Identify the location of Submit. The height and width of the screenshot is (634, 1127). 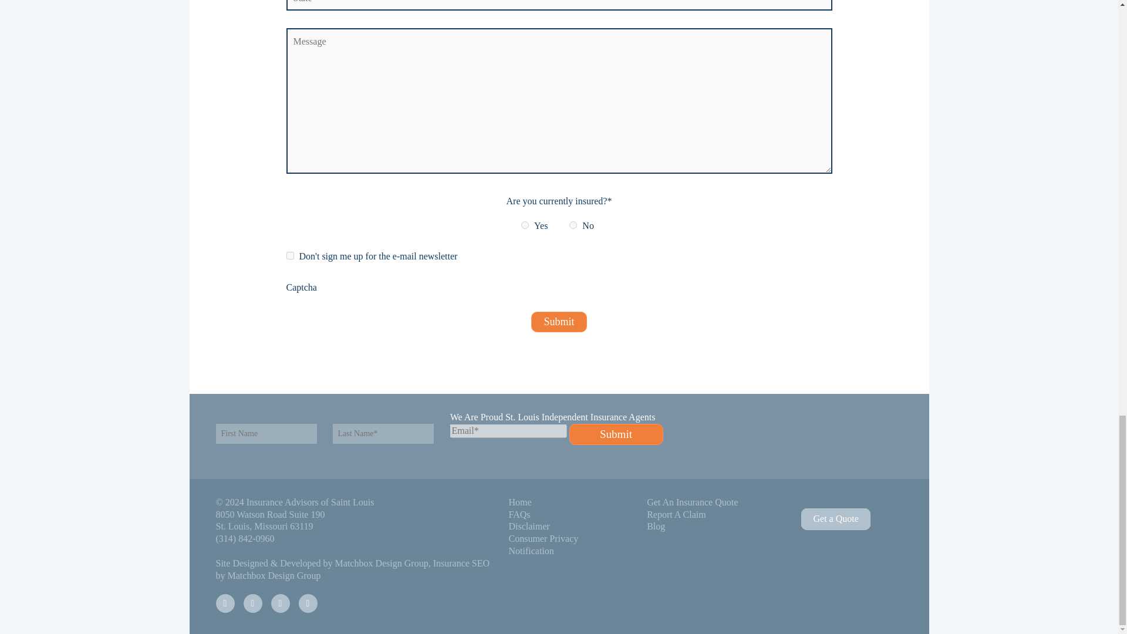
(616, 434).